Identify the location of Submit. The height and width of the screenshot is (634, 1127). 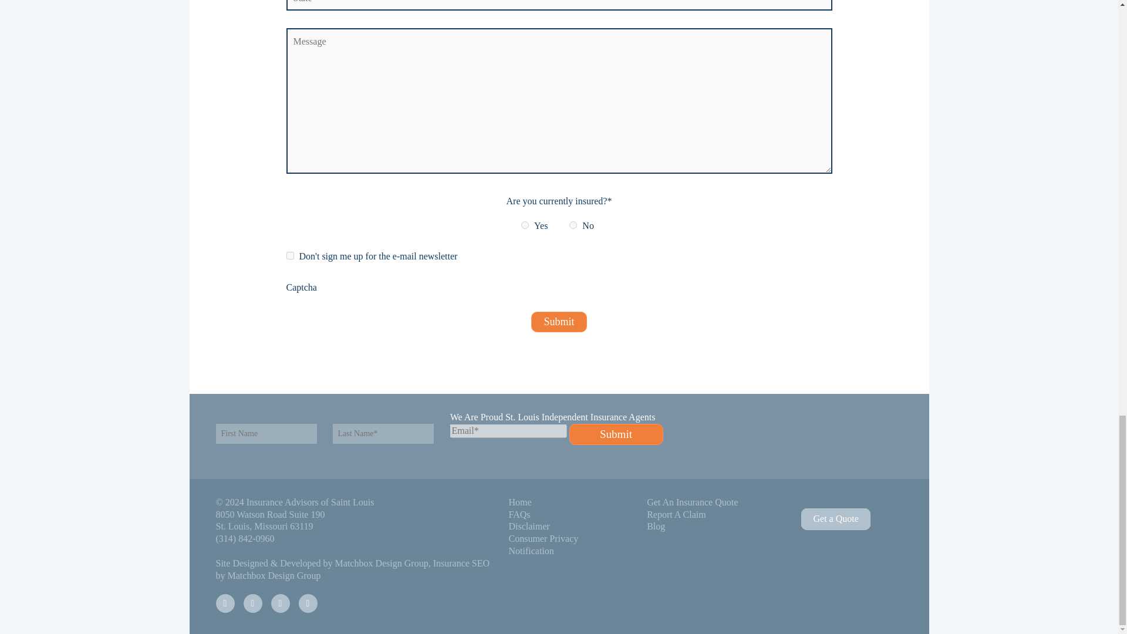
(616, 434).